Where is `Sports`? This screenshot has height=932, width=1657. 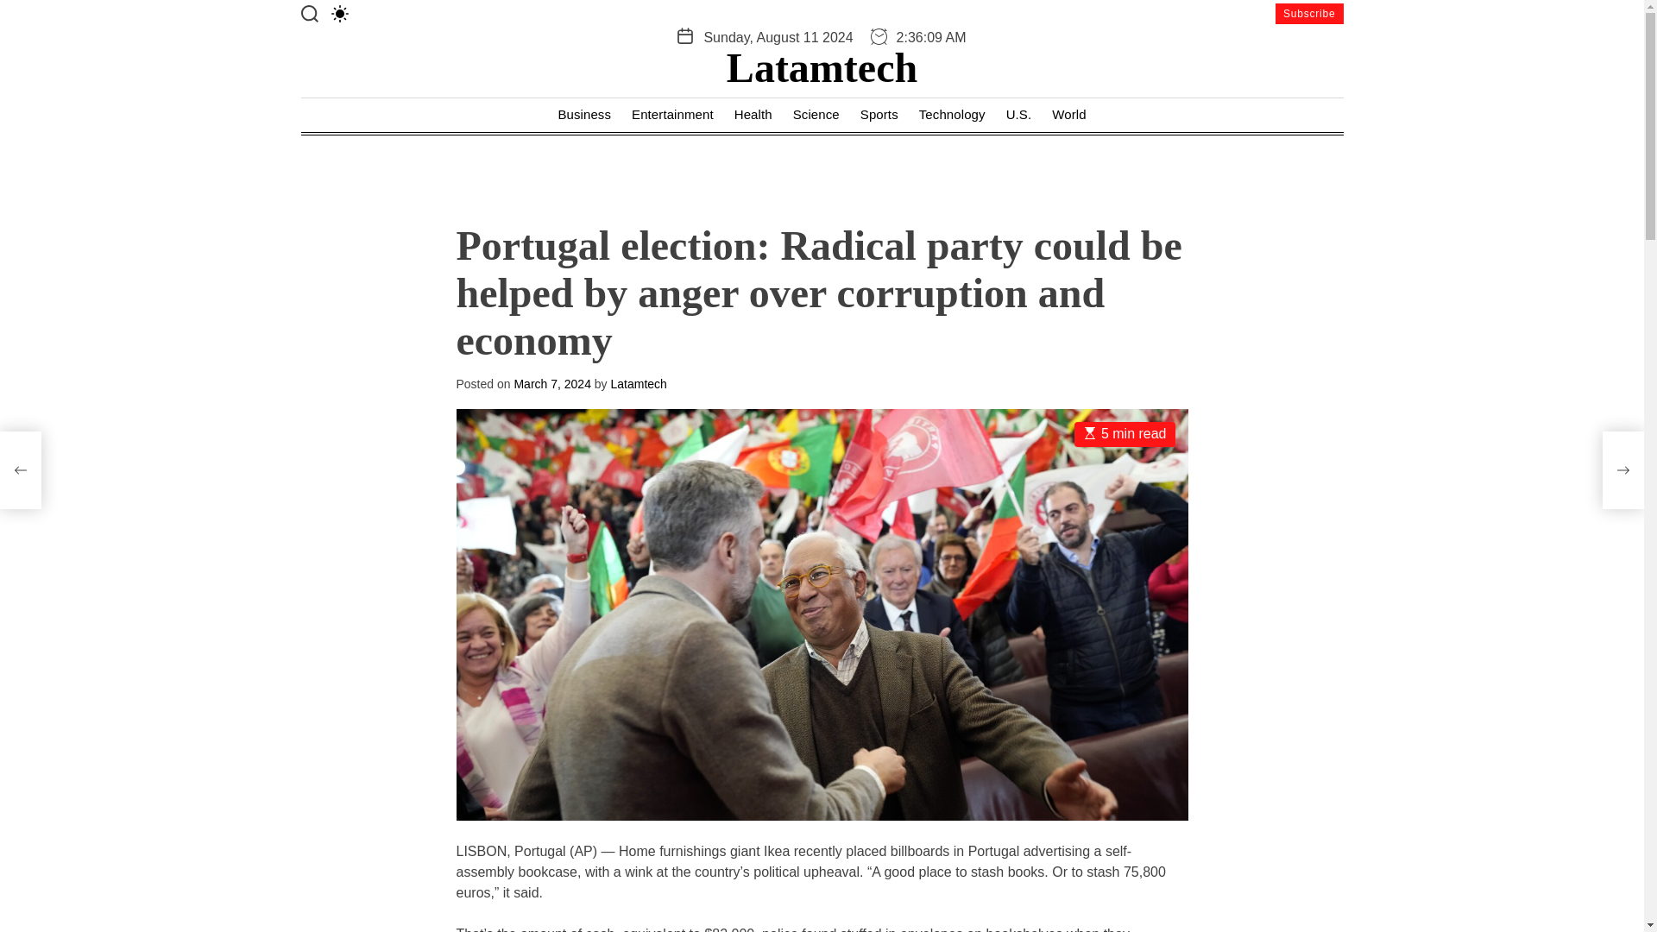
Sports is located at coordinates (879, 116).